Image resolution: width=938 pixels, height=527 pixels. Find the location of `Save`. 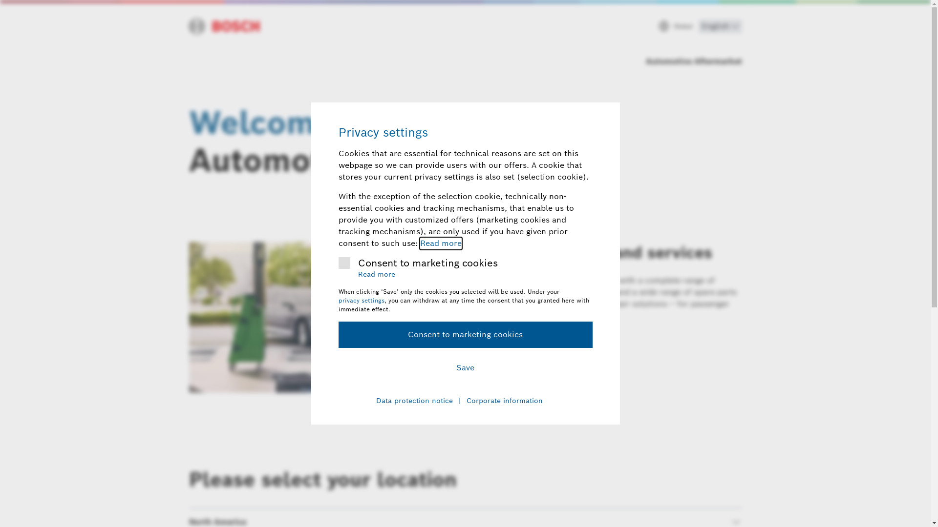

Save is located at coordinates (465, 368).